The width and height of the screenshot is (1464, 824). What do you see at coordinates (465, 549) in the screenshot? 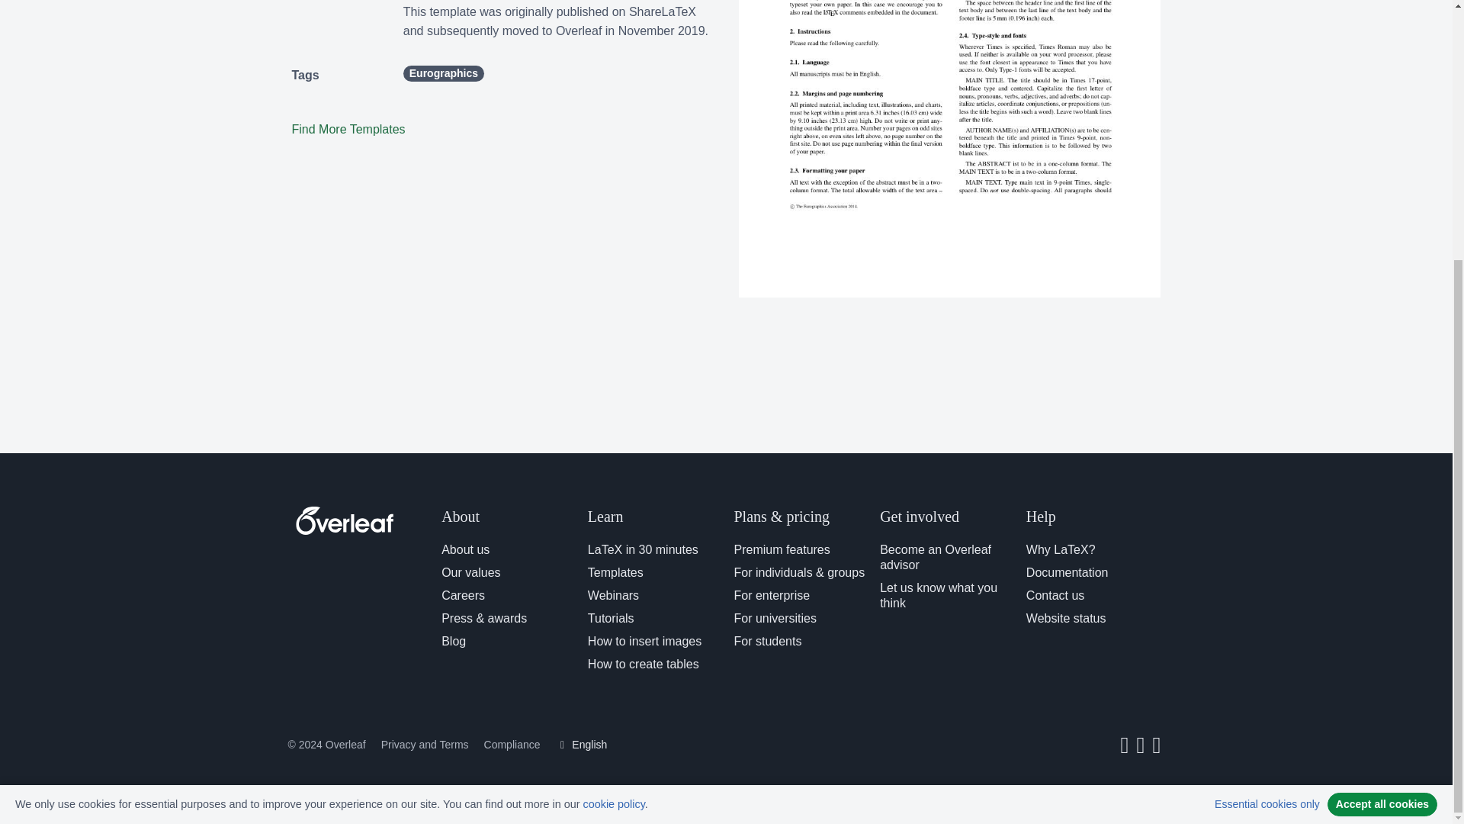
I see `About us` at bounding box center [465, 549].